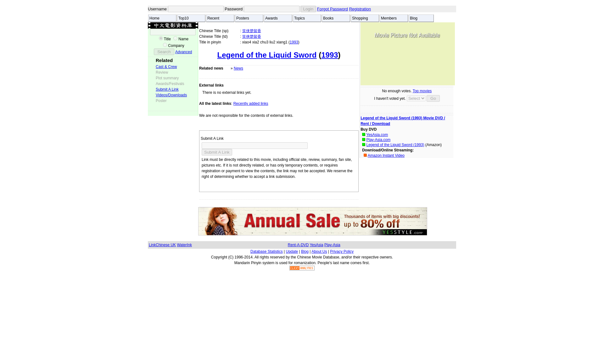  Describe the element at coordinates (217, 152) in the screenshot. I see `Submit A Link` at that location.